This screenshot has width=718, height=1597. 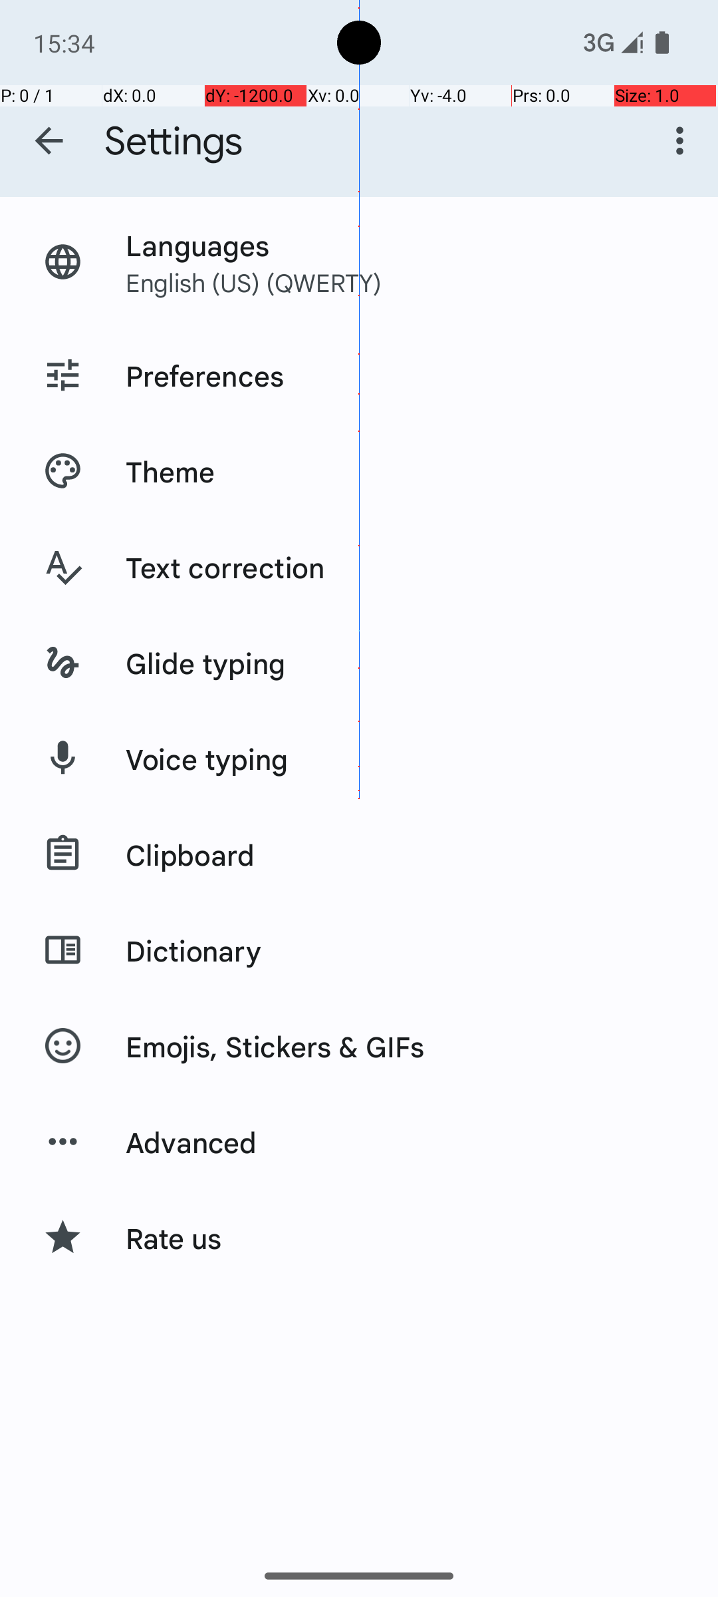 What do you see at coordinates (170, 471) in the screenshot?
I see `Theme` at bounding box center [170, 471].